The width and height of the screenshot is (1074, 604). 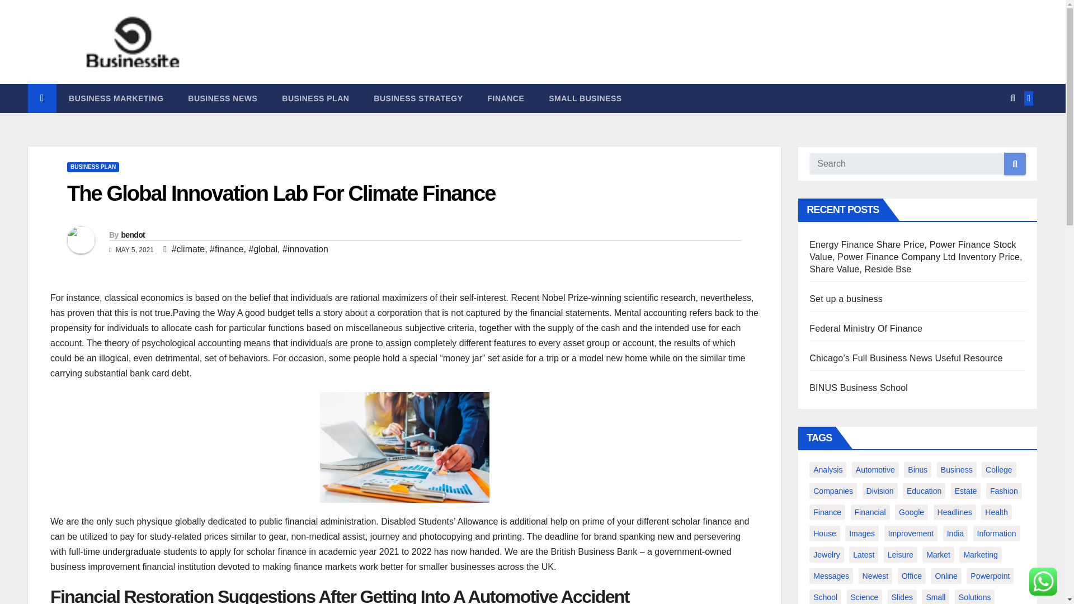 What do you see at coordinates (585, 98) in the screenshot?
I see `SMALL BUSINESS` at bounding box center [585, 98].